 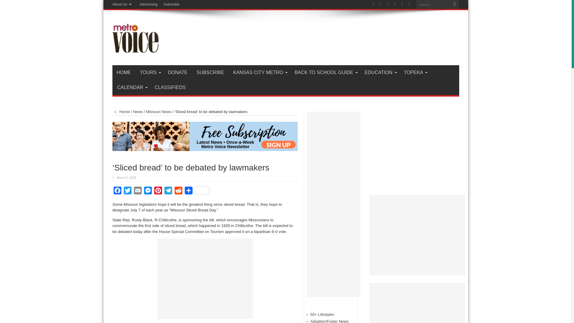 What do you see at coordinates (124, 72) in the screenshot?
I see `HOME` at bounding box center [124, 72].